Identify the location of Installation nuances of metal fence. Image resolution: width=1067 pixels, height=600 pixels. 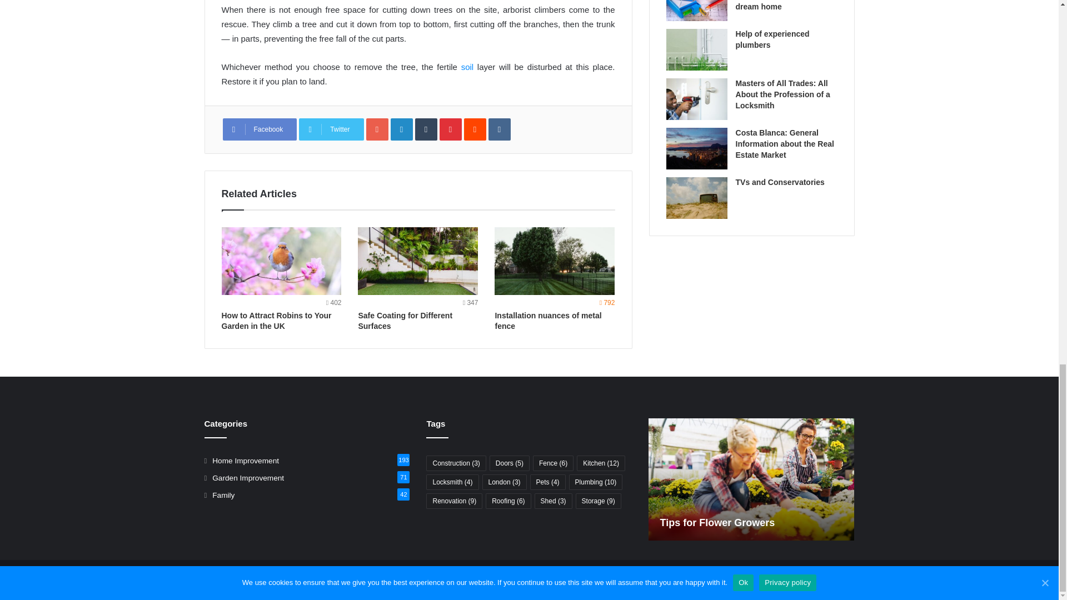
(548, 321).